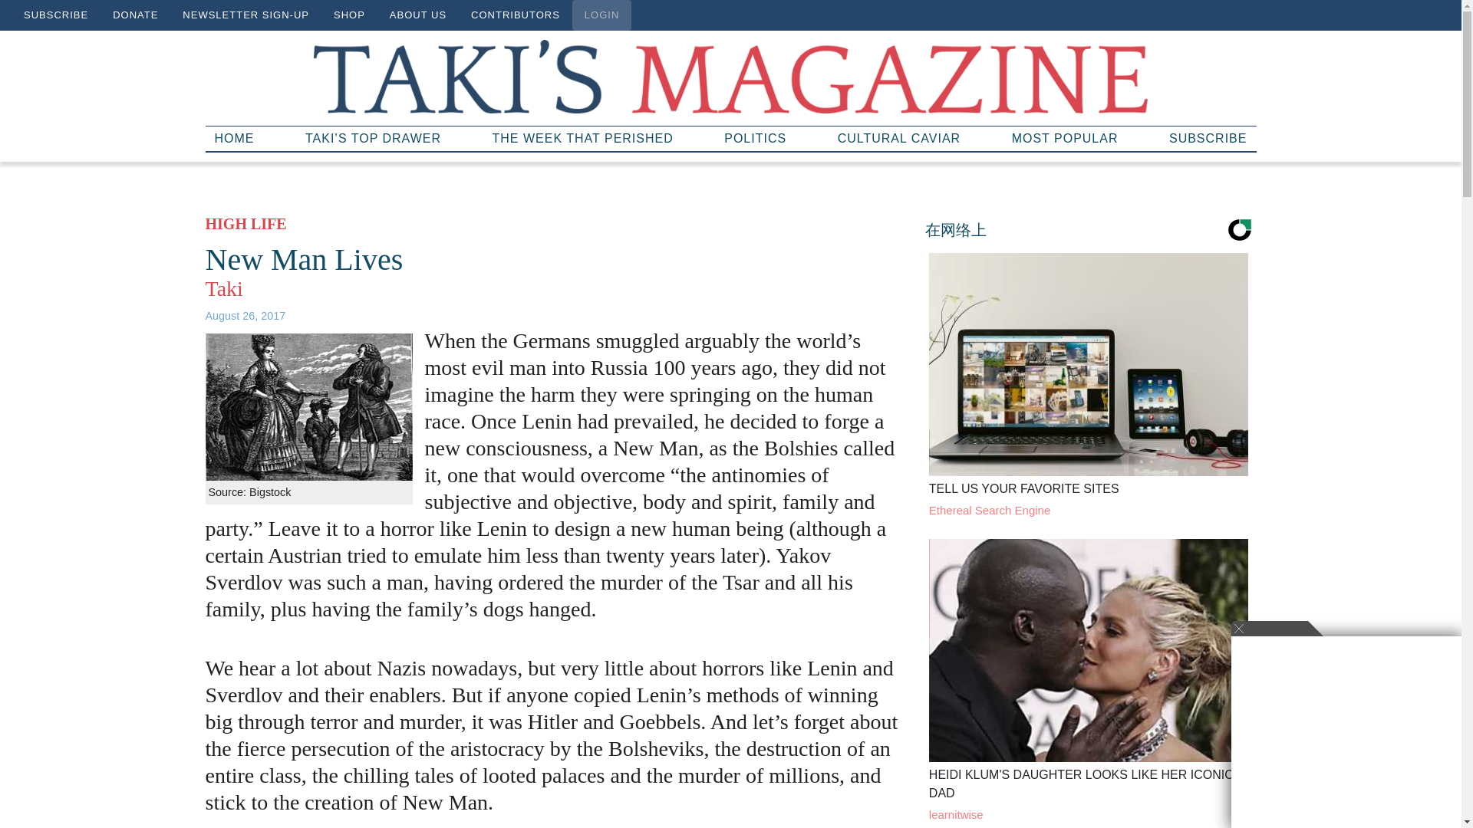 Image resolution: width=1473 pixels, height=828 pixels. Describe the element at coordinates (899, 138) in the screenshot. I see `CULTURAL CAVIAR` at that location.